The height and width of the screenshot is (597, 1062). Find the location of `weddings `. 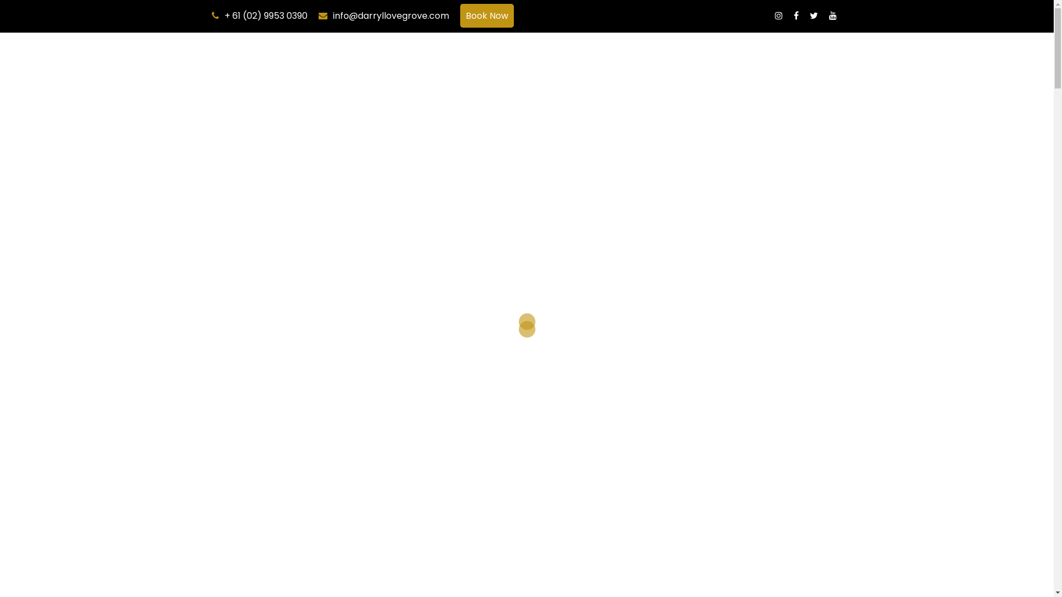

weddings  is located at coordinates (484, 177).